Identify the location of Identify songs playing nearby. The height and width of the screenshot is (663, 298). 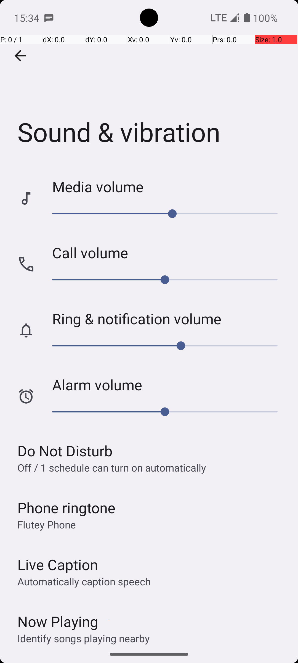
(84, 638).